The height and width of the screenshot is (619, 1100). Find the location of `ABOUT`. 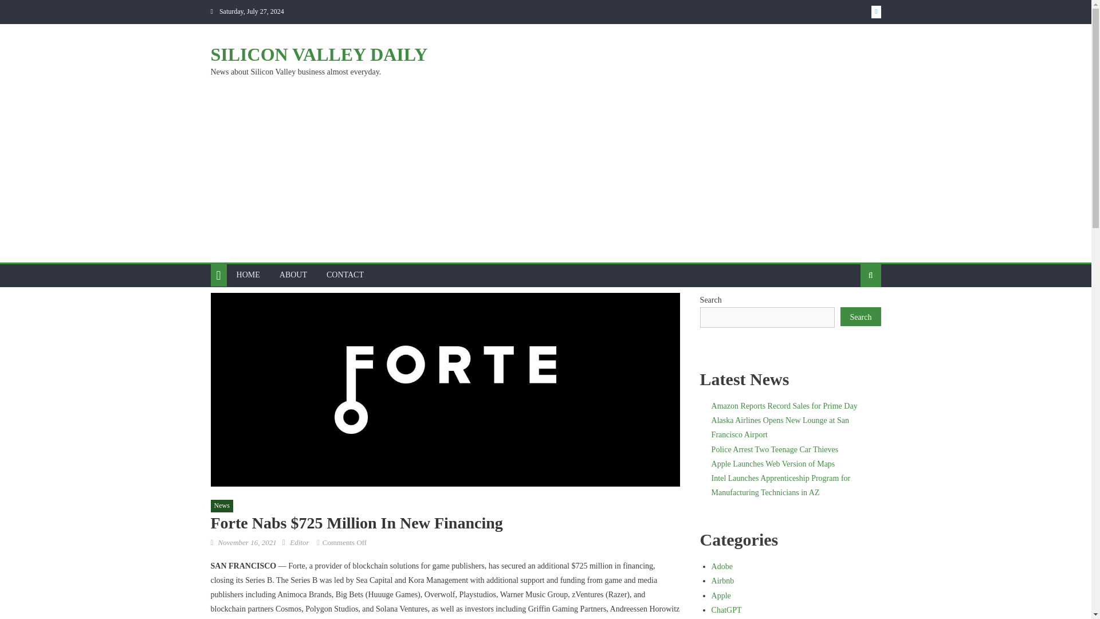

ABOUT is located at coordinates (293, 275).